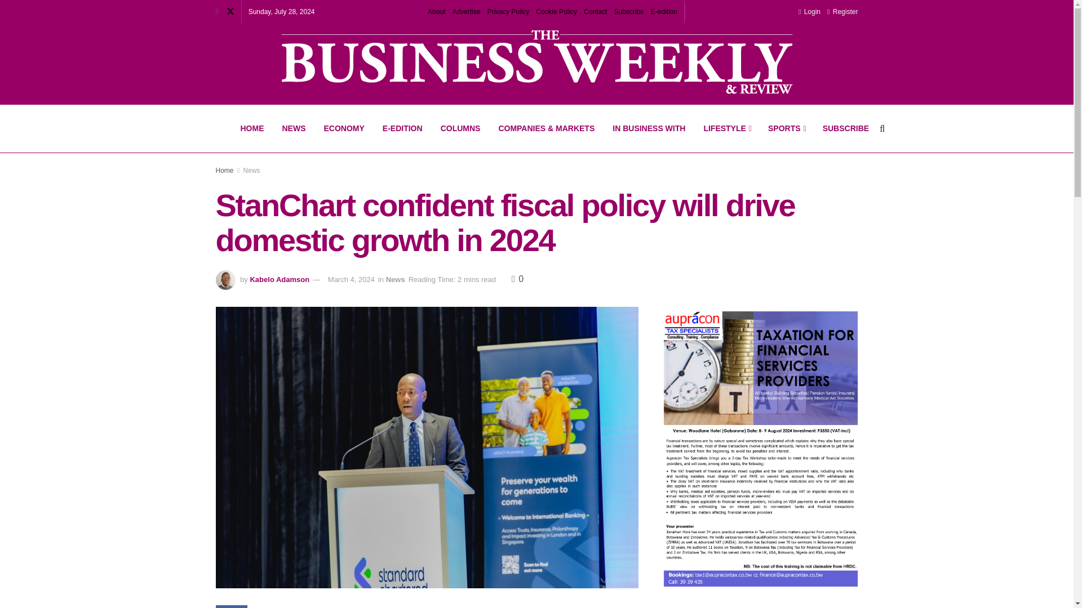  Describe the element at coordinates (436, 12) in the screenshot. I see `About` at that location.